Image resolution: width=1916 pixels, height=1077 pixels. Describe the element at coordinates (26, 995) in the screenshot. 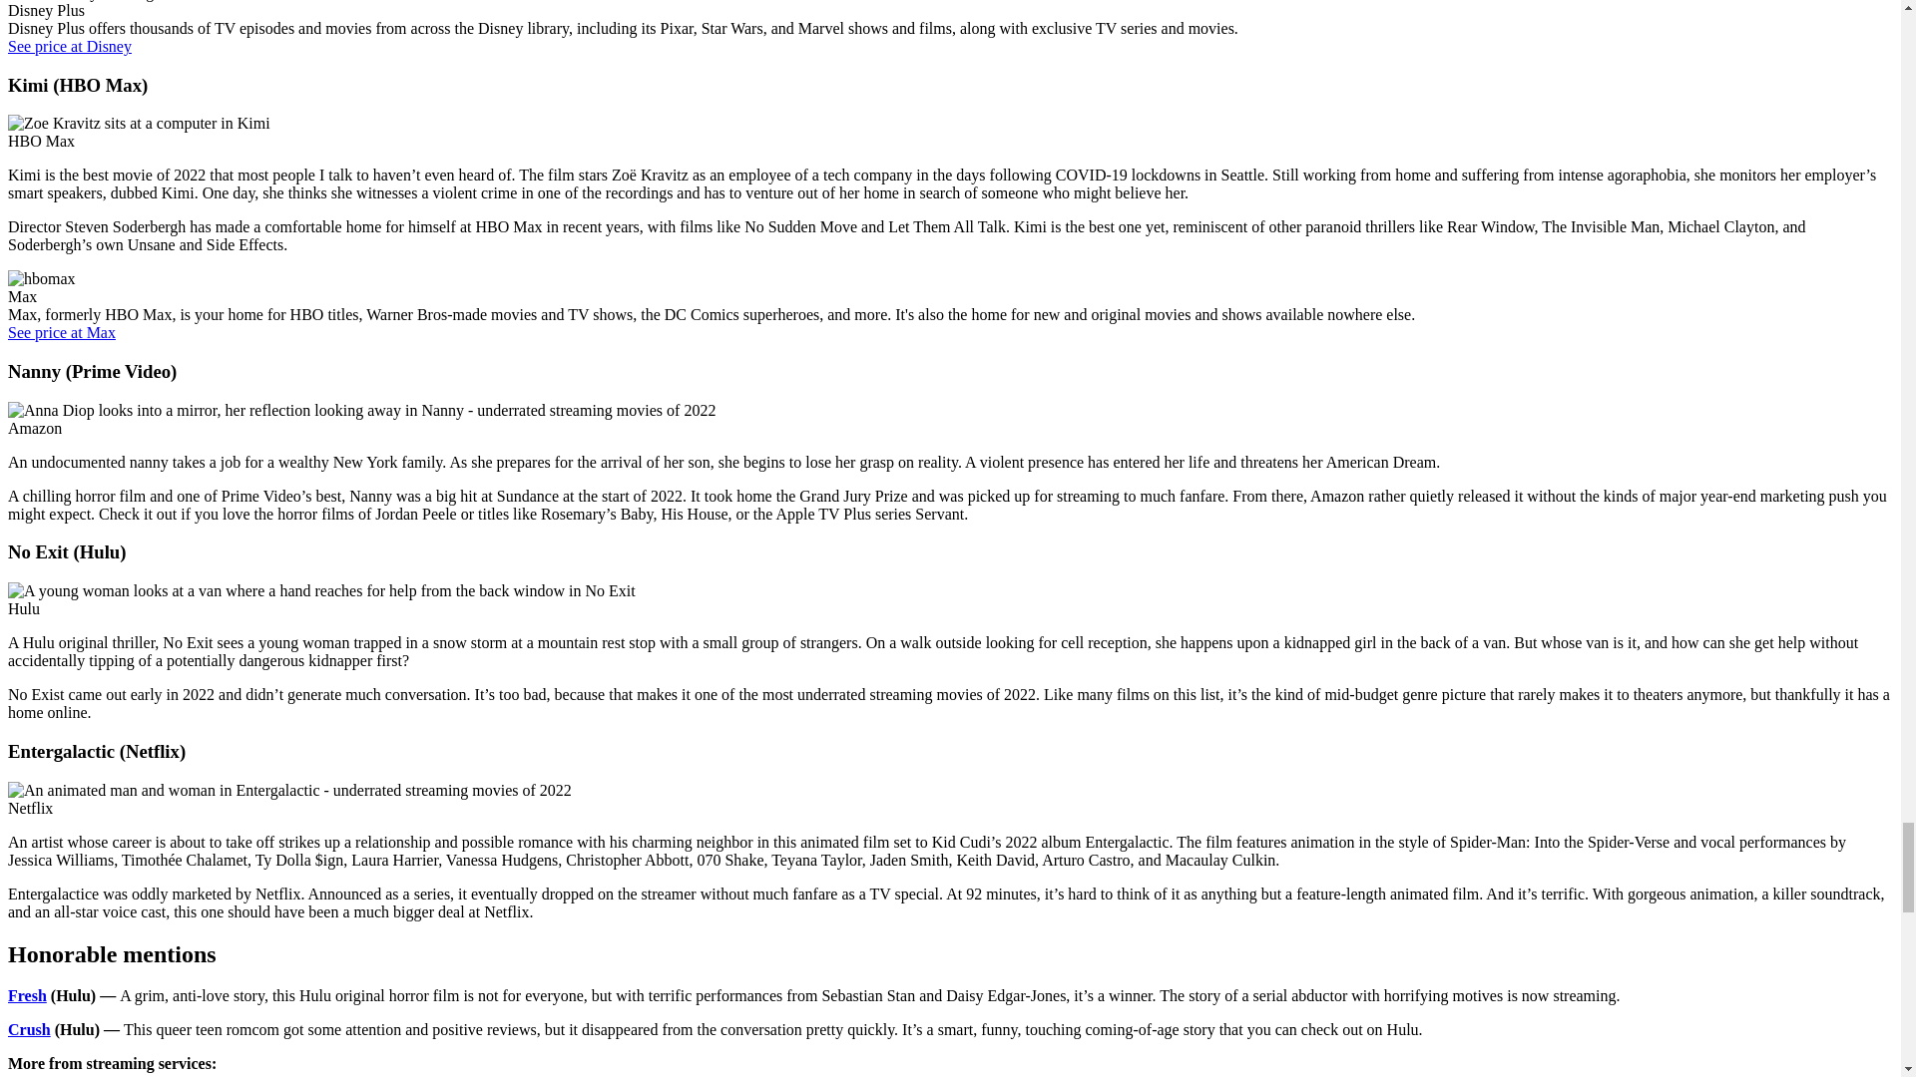

I see `Fresh` at that location.